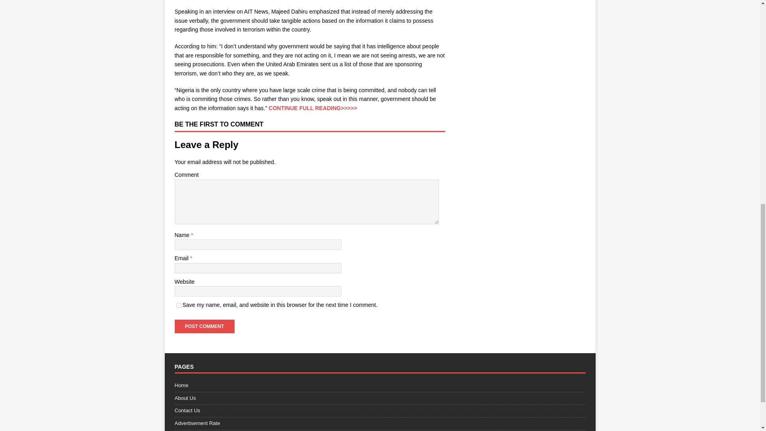 The width and height of the screenshot is (766, 431). Describe the element at coordinates (204, 326) in the screenshot. I see `Post Comment` at that location.